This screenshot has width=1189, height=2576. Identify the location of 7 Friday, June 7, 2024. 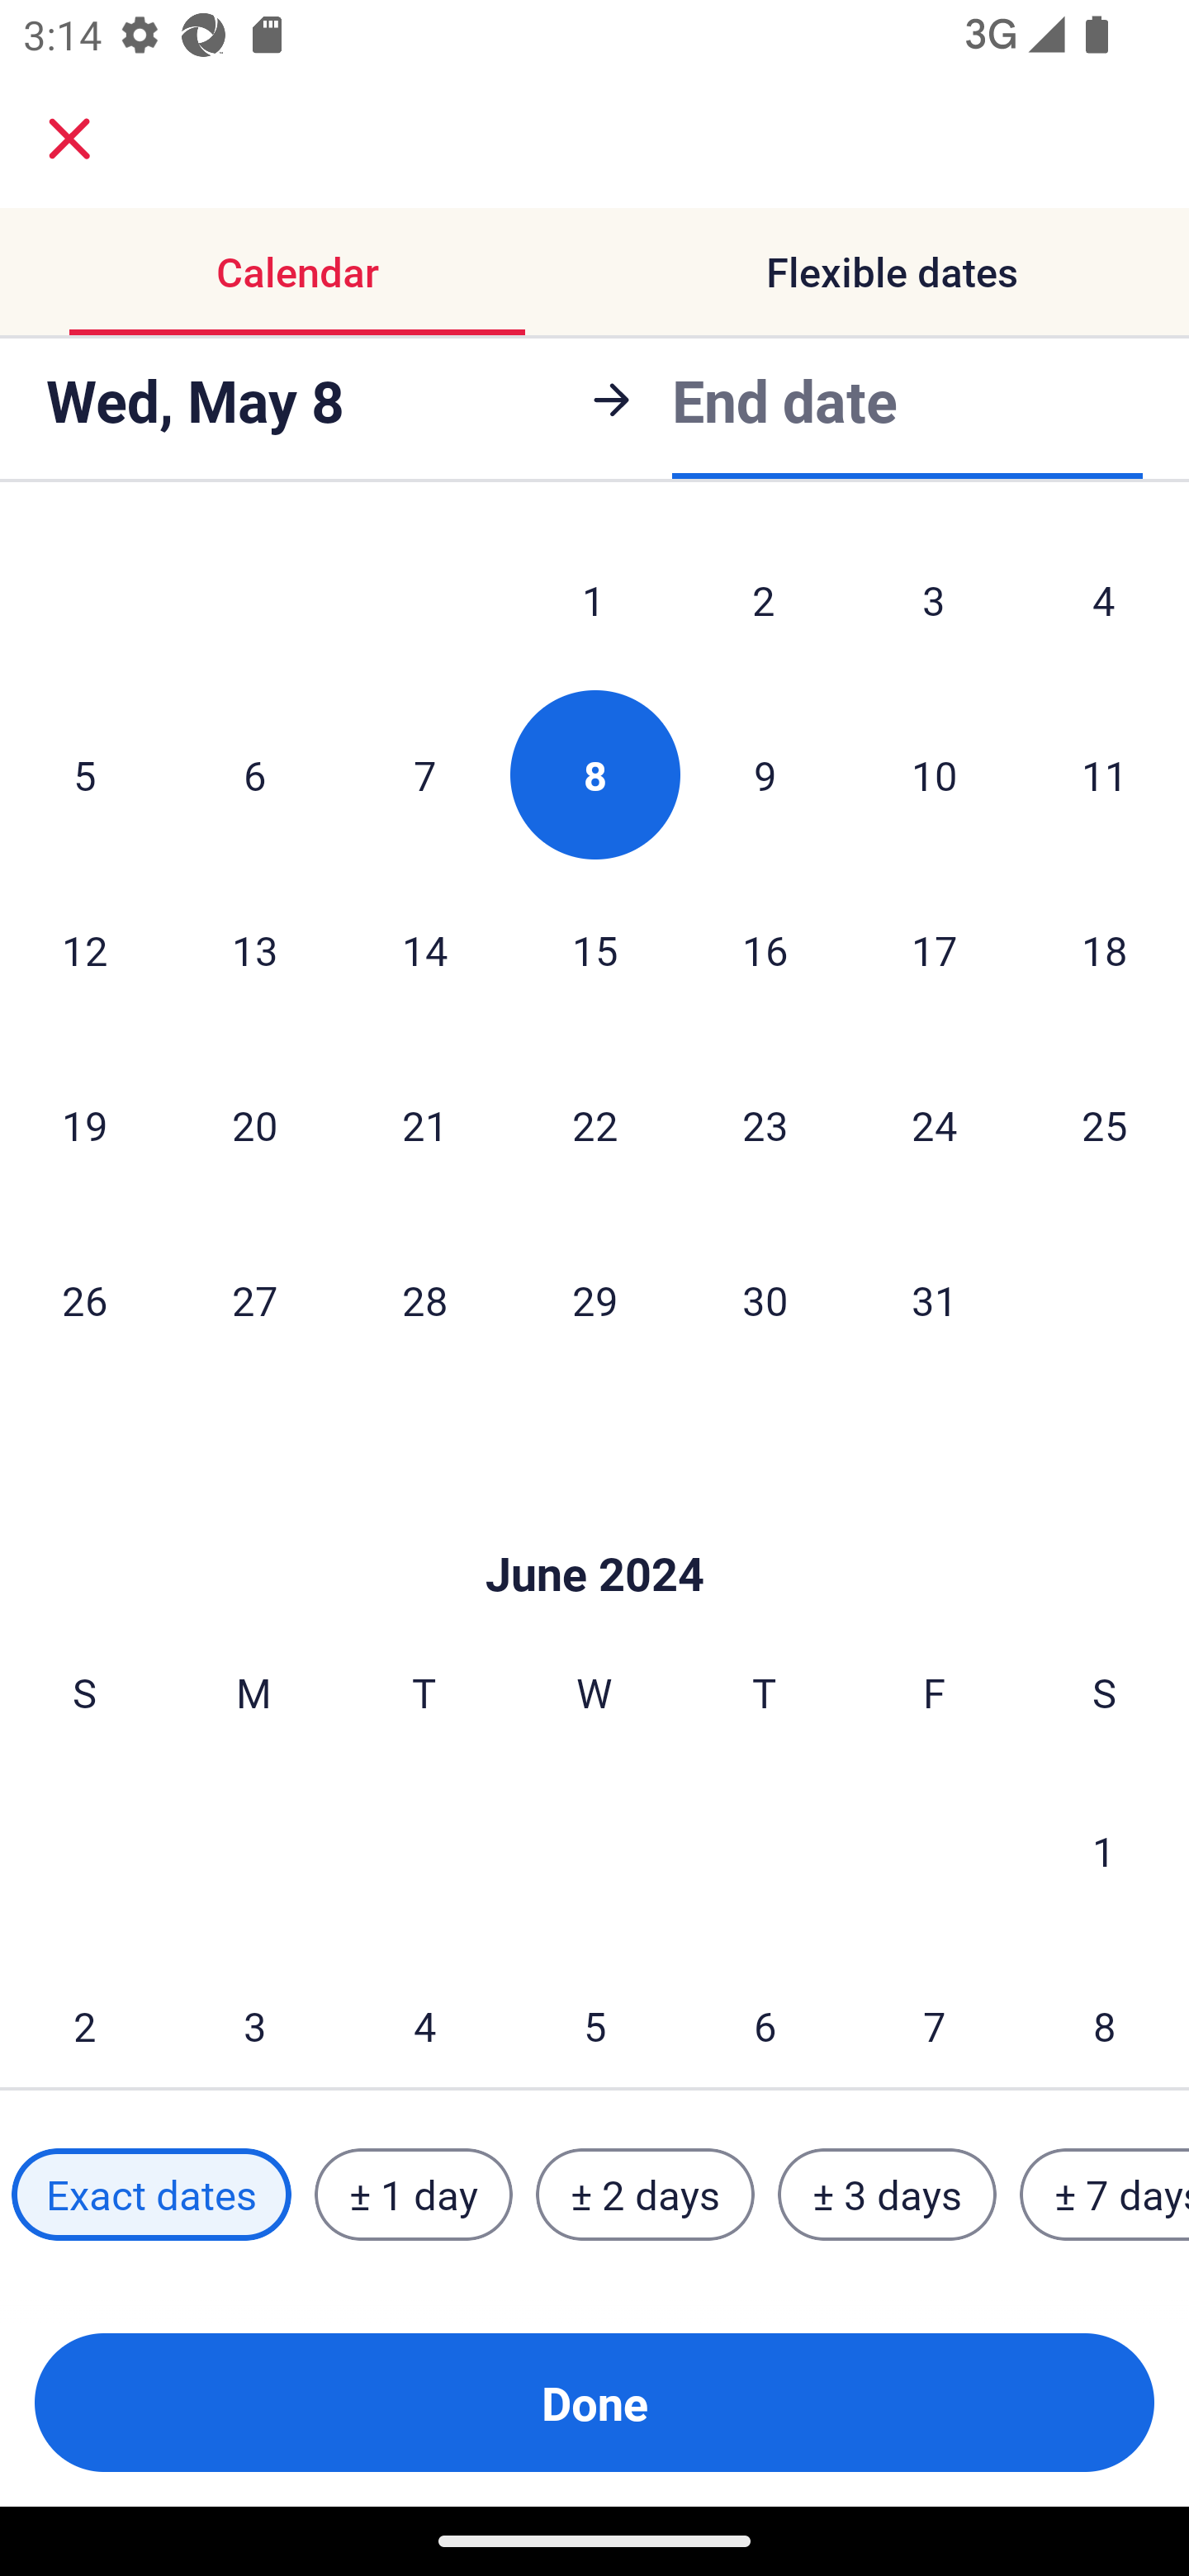
(935, 2015).